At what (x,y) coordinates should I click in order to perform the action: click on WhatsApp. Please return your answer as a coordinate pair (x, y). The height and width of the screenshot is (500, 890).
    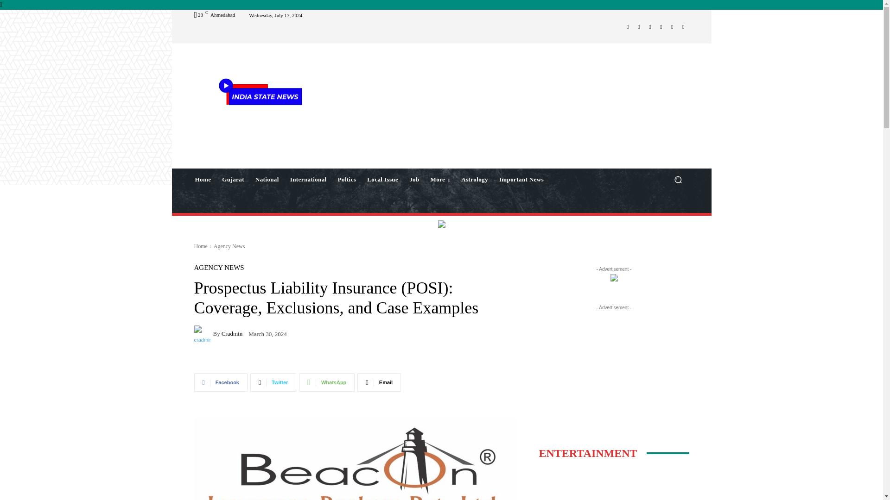
    Looking at the image, I should click on (672, 27).